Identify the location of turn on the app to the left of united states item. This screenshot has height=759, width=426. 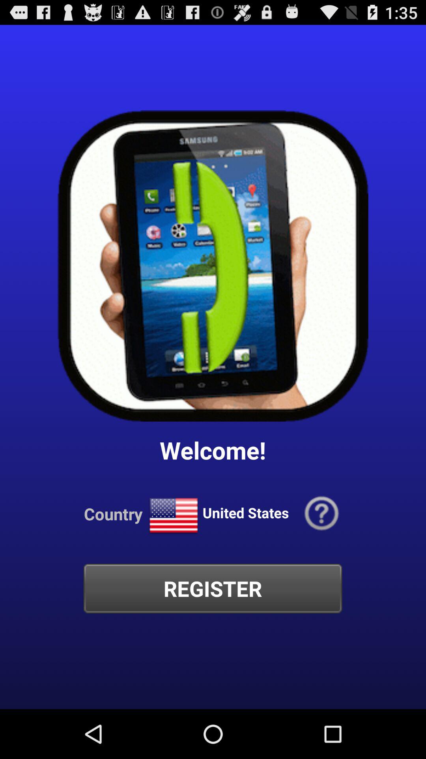
(174, 515).